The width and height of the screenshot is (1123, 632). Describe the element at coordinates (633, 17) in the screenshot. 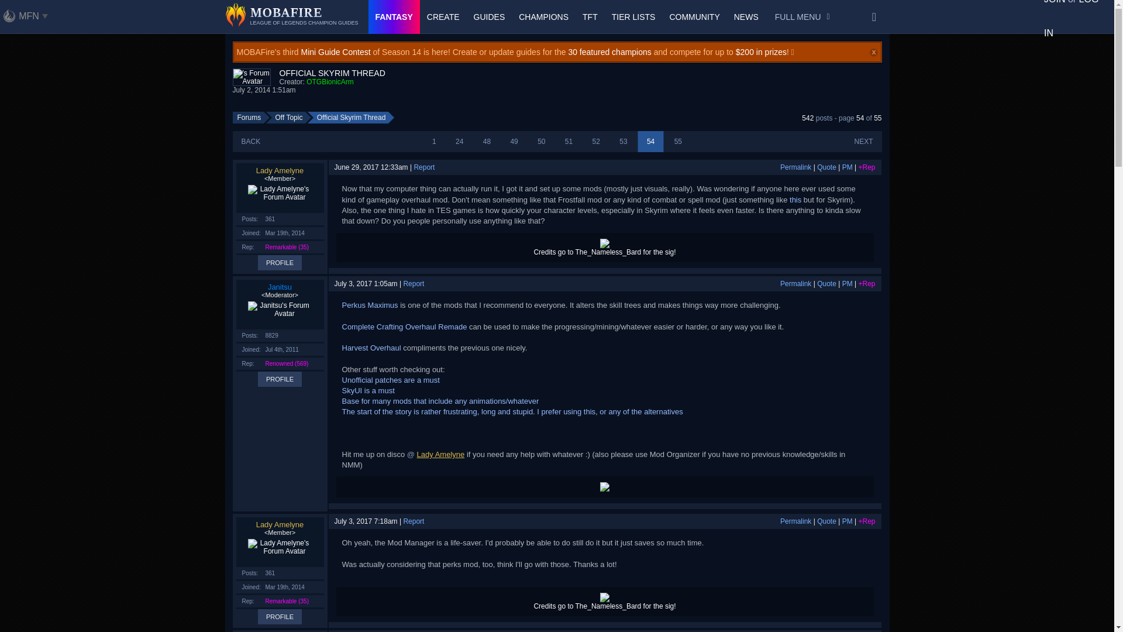

I see `TIER LISTS` at that location.